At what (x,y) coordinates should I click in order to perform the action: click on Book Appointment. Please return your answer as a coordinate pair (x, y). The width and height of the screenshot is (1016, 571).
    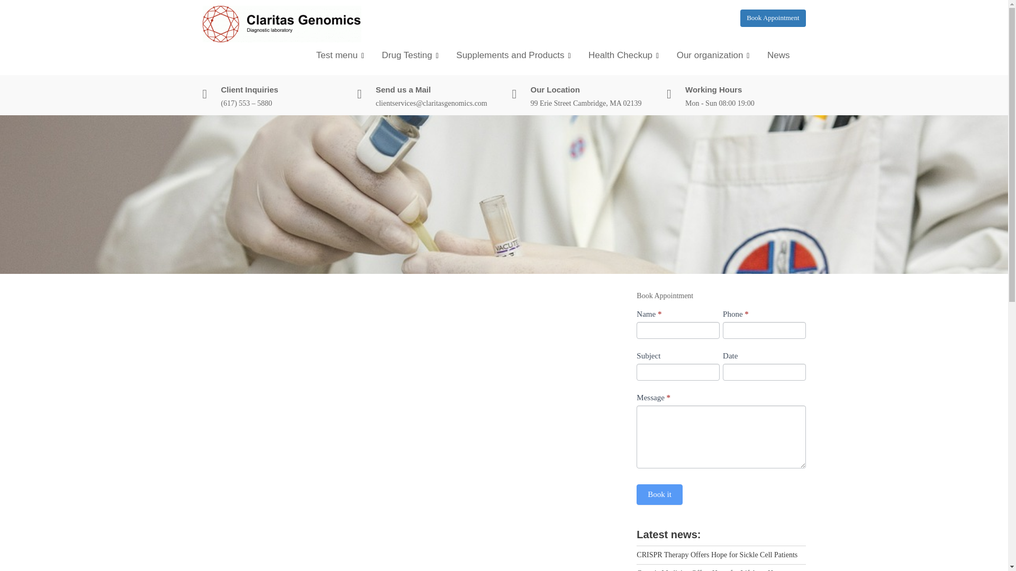
    Looking at the image, I should click on (773, 18).